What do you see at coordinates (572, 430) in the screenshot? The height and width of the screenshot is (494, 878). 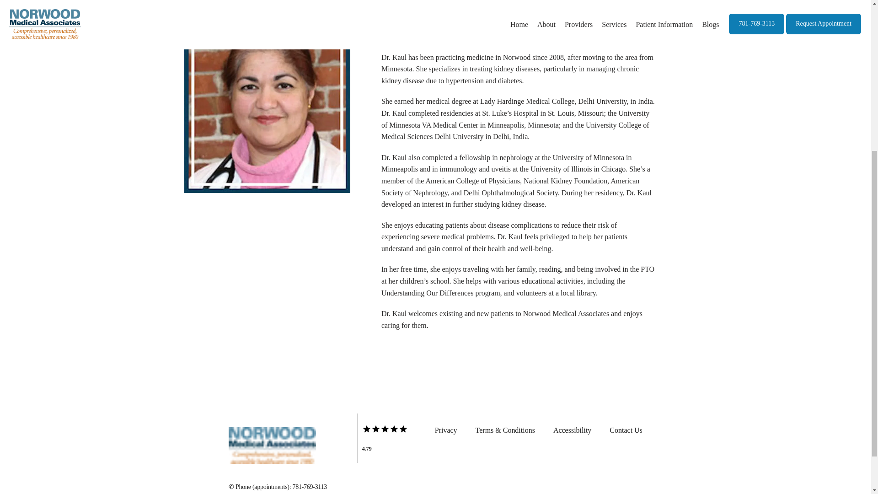 I see `Accessibility` at bounding box center [572, 430].